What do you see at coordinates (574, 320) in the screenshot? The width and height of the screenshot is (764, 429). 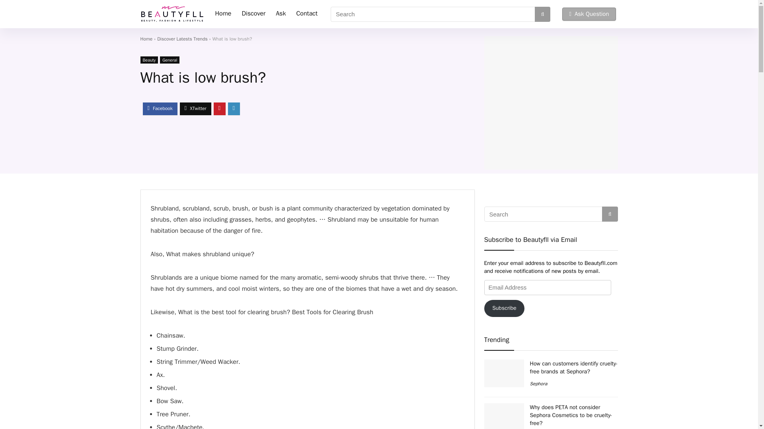 I see `How can customers identify cruelty-free brands at Sephora?` at bounding box center [574, 320].